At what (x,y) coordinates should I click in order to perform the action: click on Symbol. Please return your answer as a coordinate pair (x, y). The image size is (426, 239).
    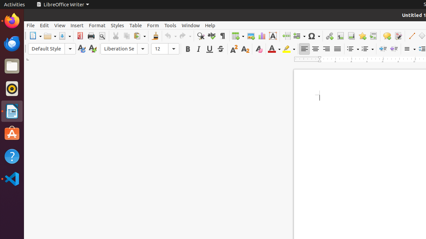
    Looking at the image, I should click on (314, 36).